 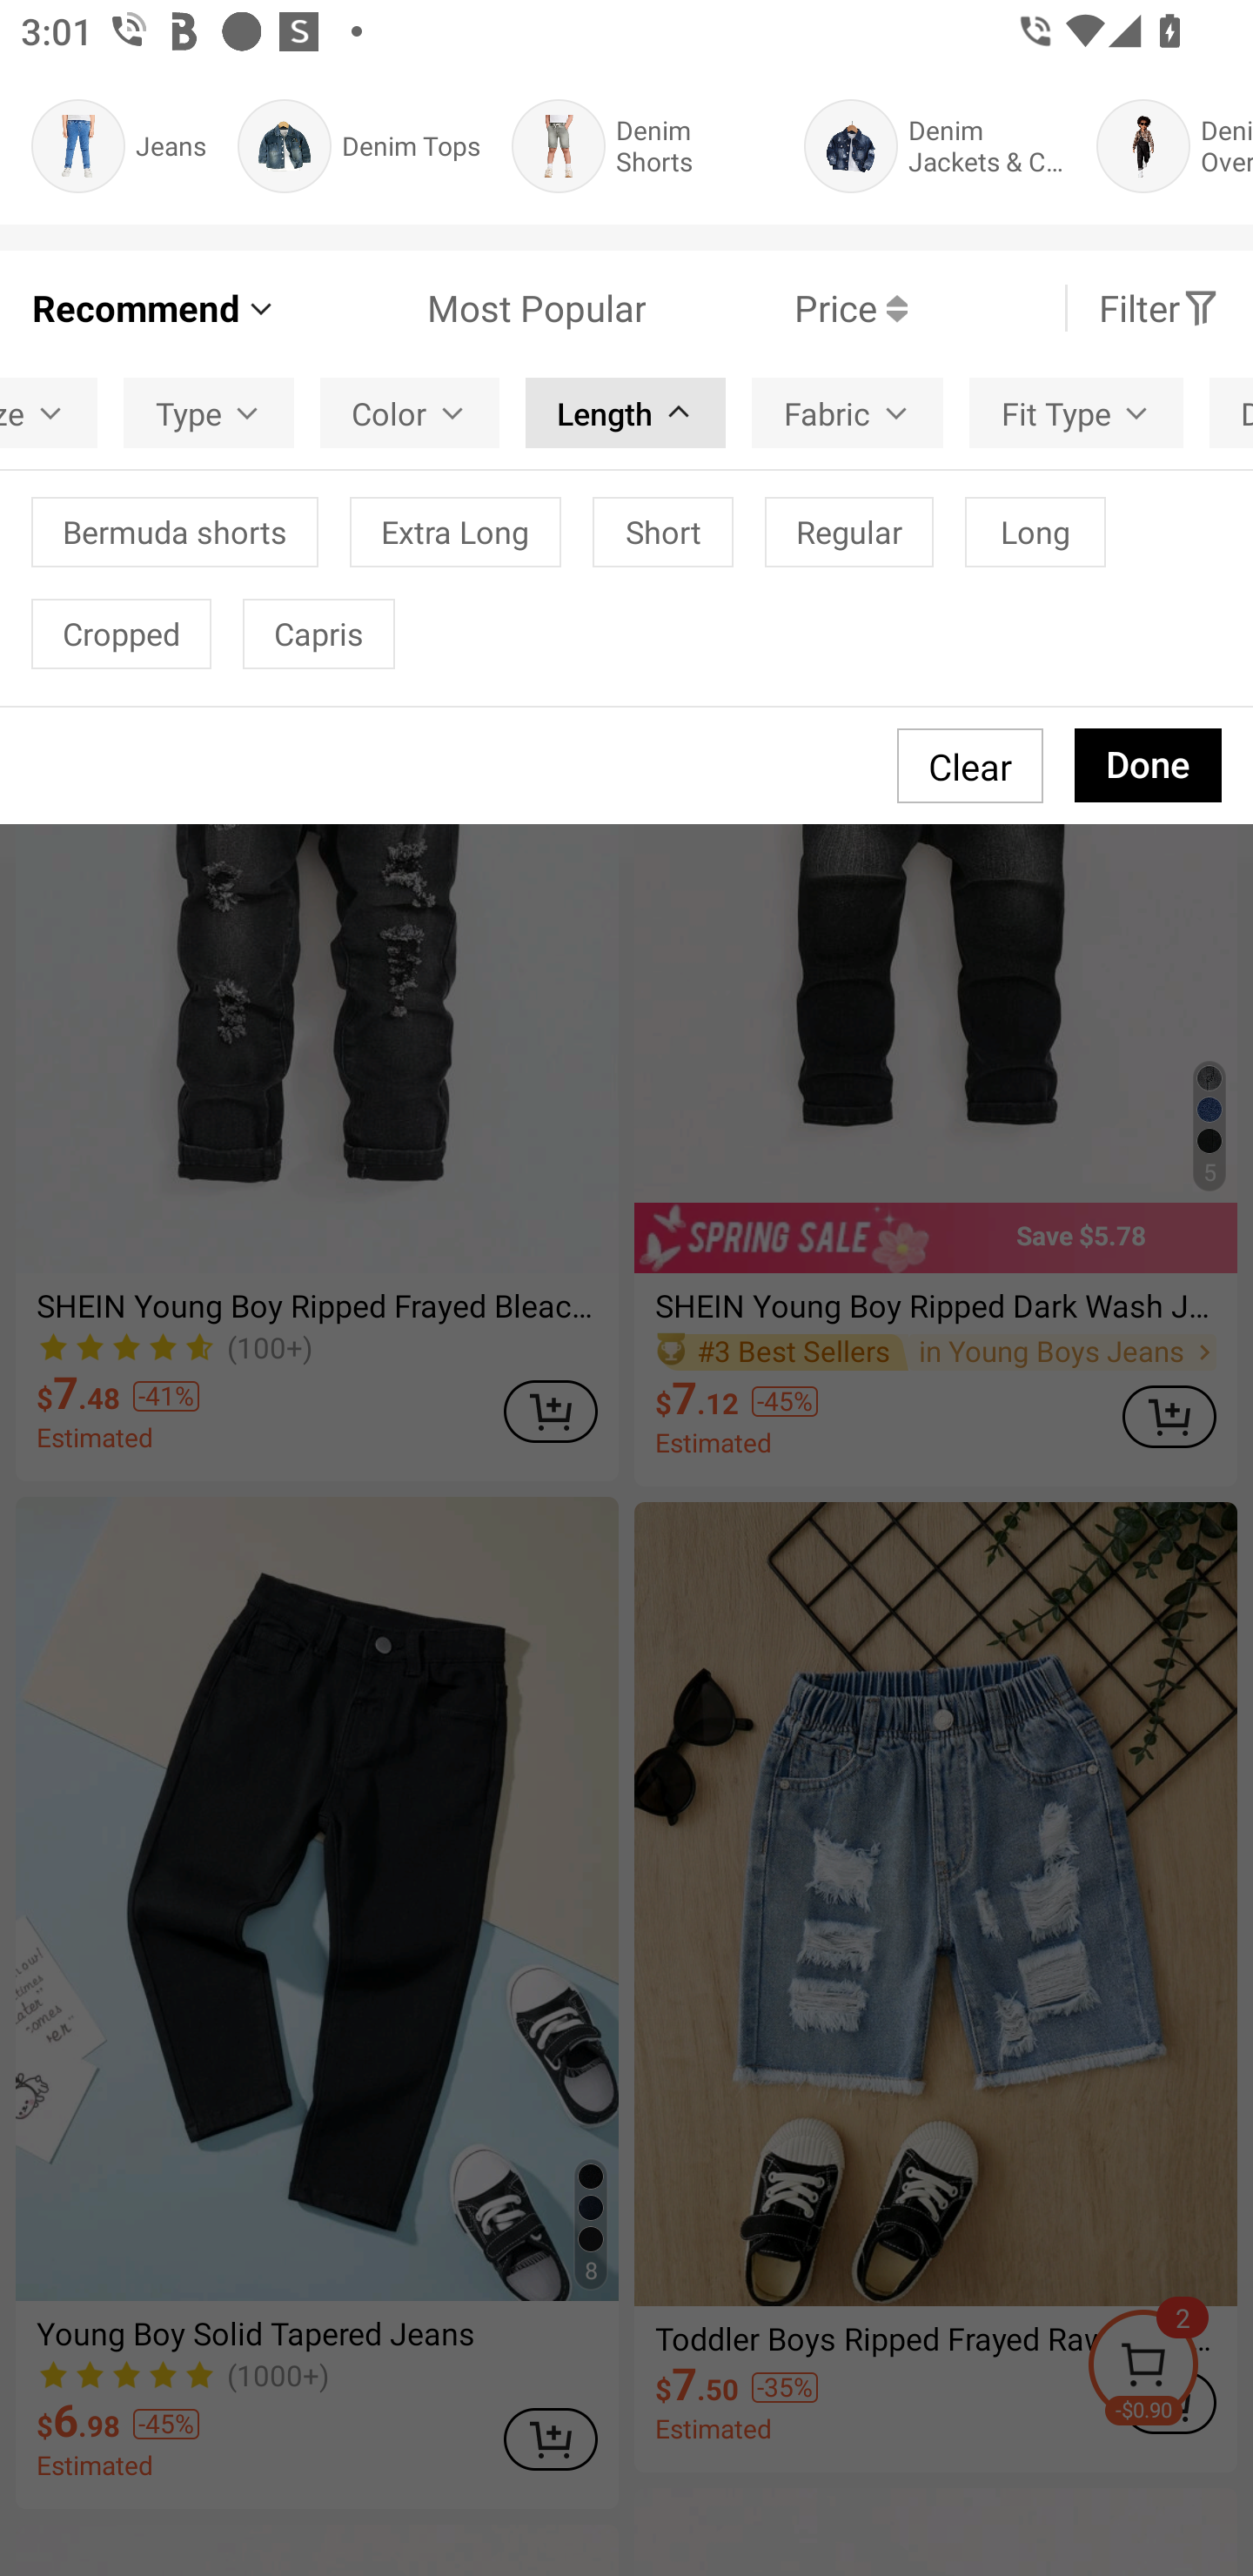 What do you see at coordinates (642, 146) in the screenshot?
I see `Denim Shorts` at bounding box center [642, 146].